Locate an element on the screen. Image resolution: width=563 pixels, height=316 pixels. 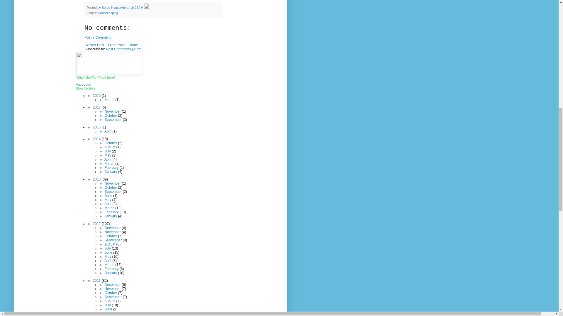
author profile is located at coordinates (114, 8).